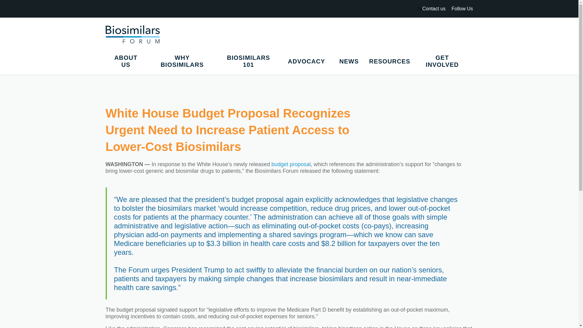  Describe the element at coordinates (291, 164) in the screenshot. I see `budget proposal` at that location.